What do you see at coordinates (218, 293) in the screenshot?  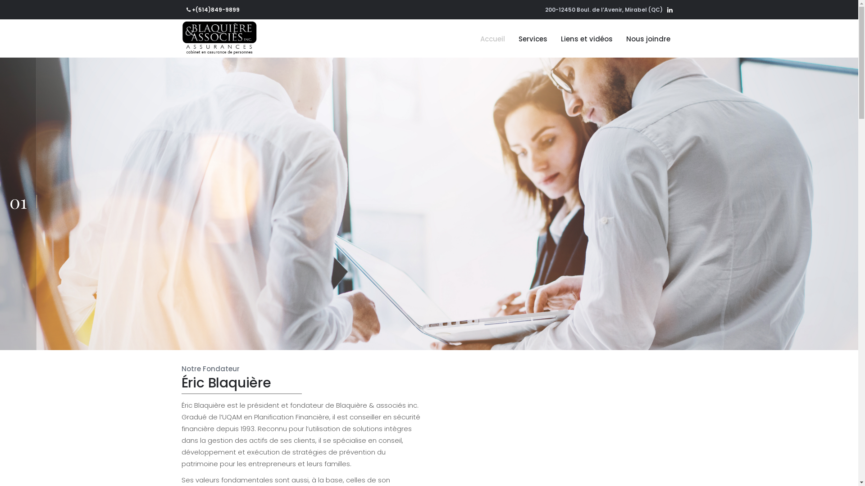 I see `Search` at bounding box center [218, 293].